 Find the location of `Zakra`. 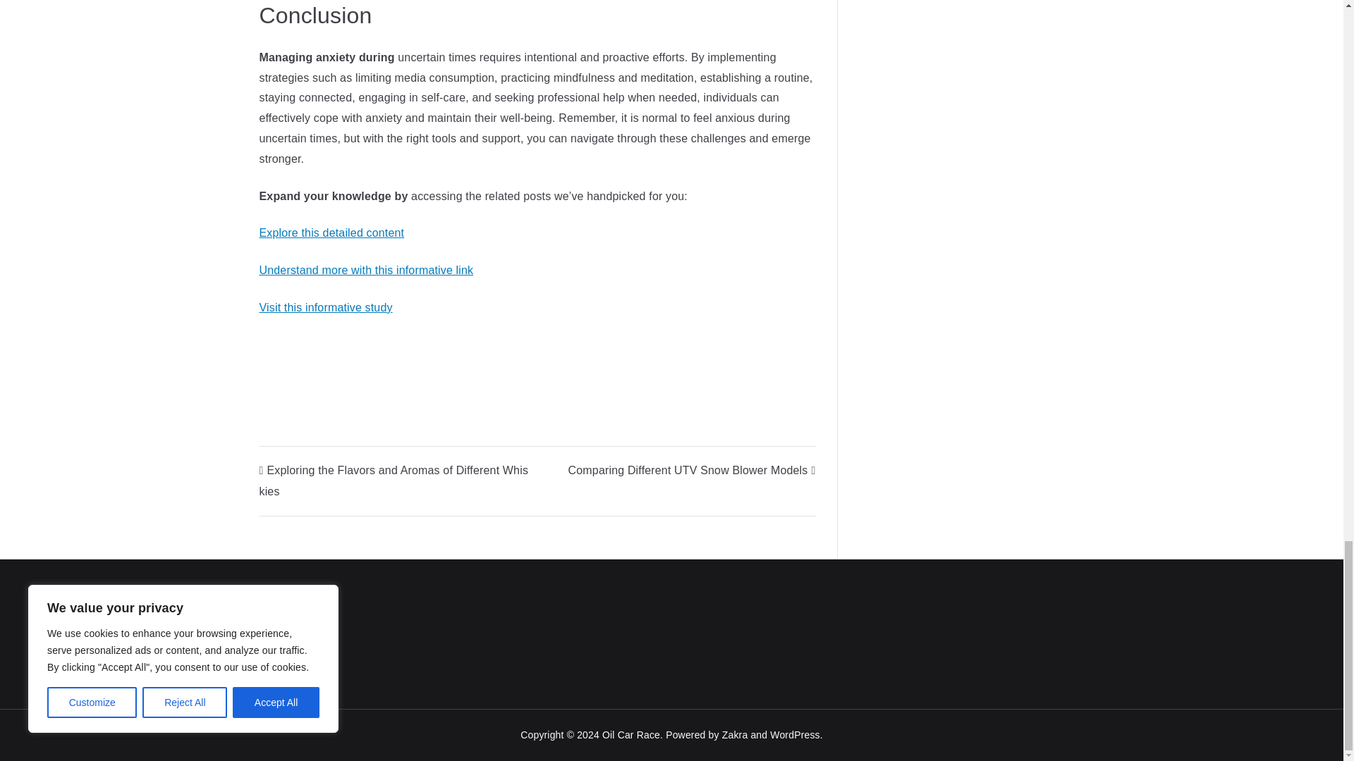

Zakra is located at coordinates (735, 734).